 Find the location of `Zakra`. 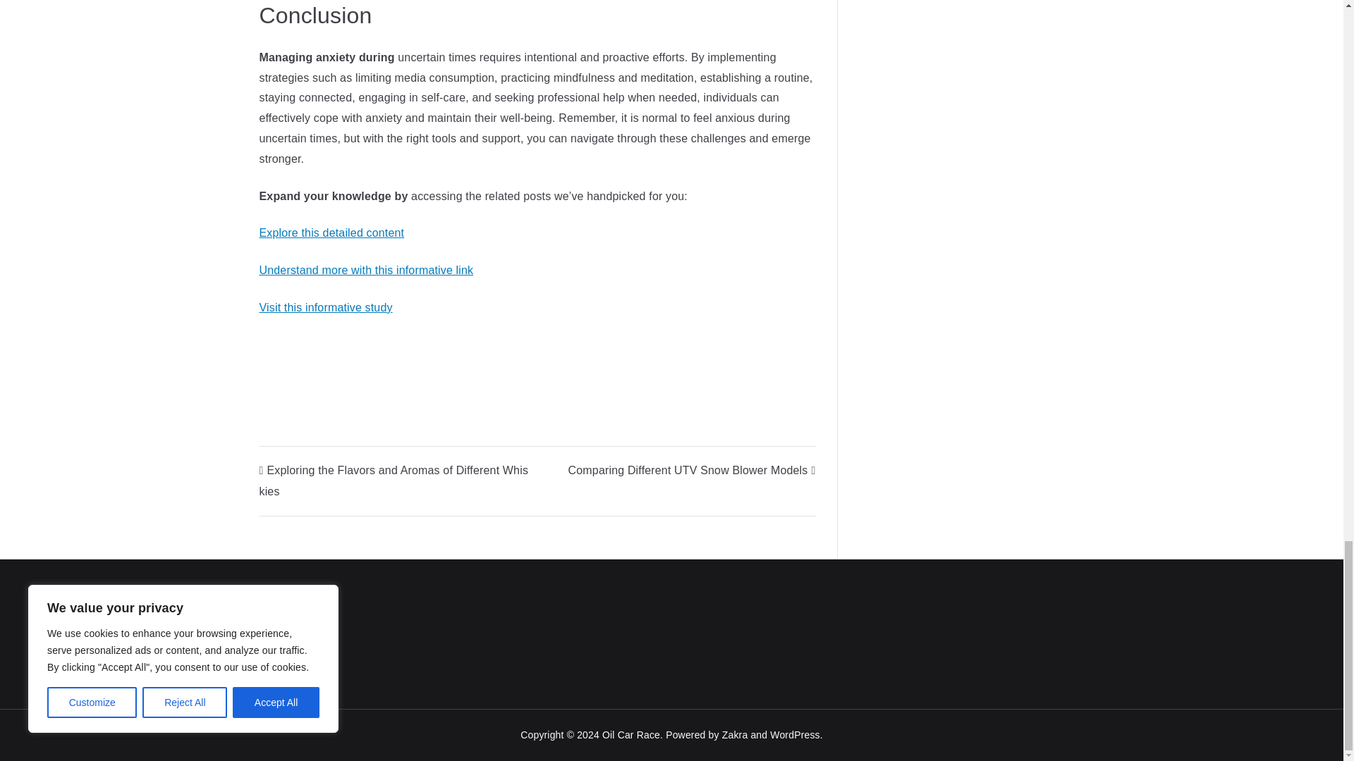

Zakra is located at coordinates (735, 734).